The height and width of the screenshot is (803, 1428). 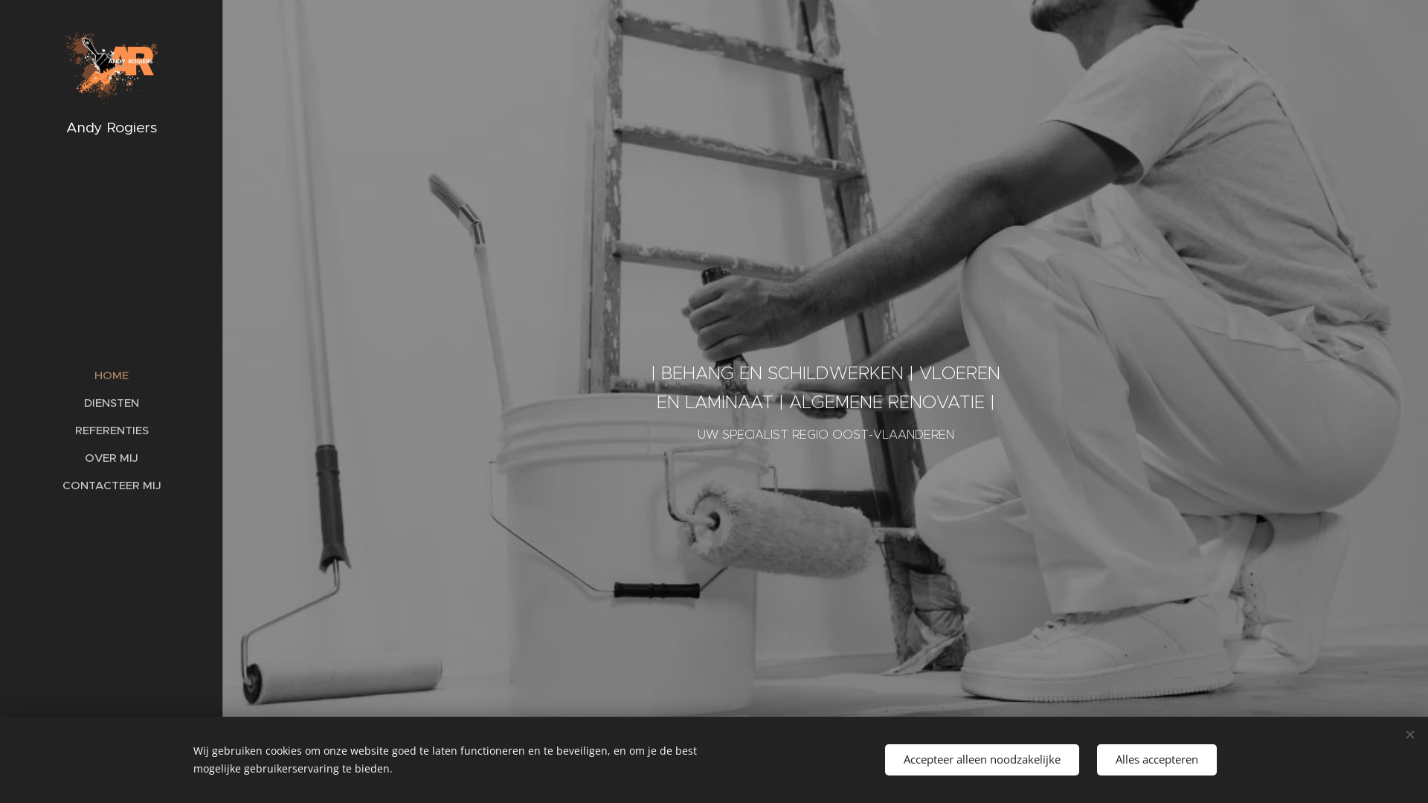 I want to click on OVER MIJ, so click(x=112, y=458).